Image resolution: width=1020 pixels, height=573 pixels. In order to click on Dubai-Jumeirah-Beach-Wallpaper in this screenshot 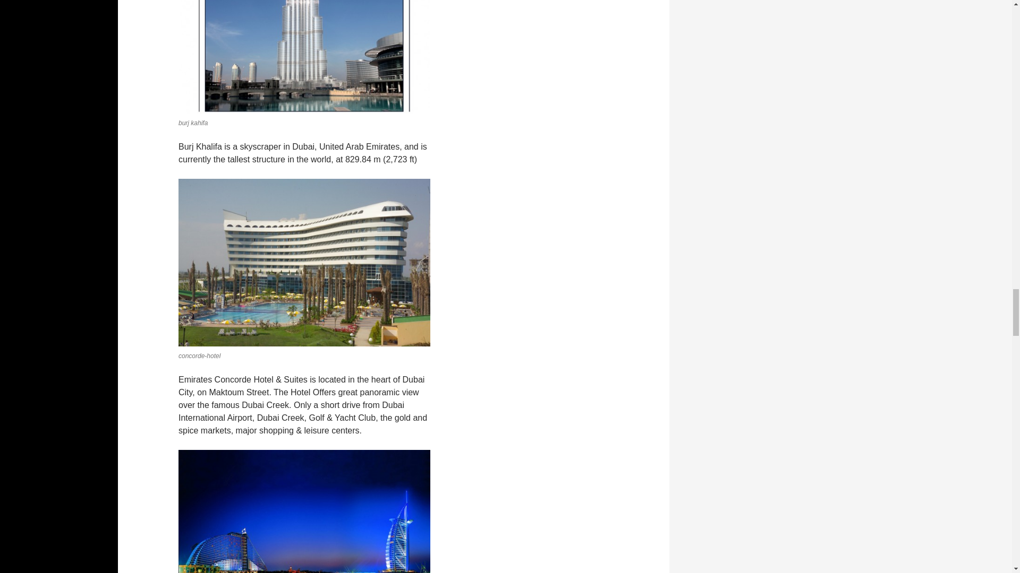, I will do `click(304, 511)`.